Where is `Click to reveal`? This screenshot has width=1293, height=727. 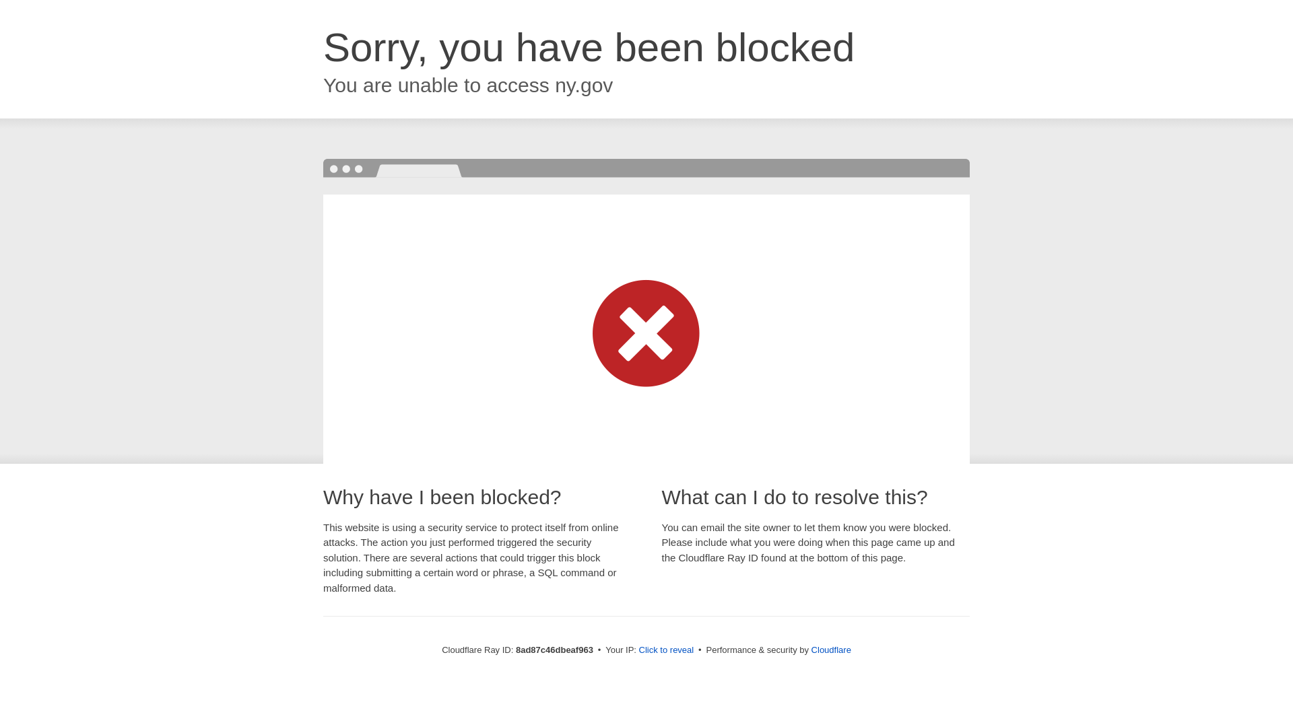 Click to reveal is located at coordinates (667, 650).